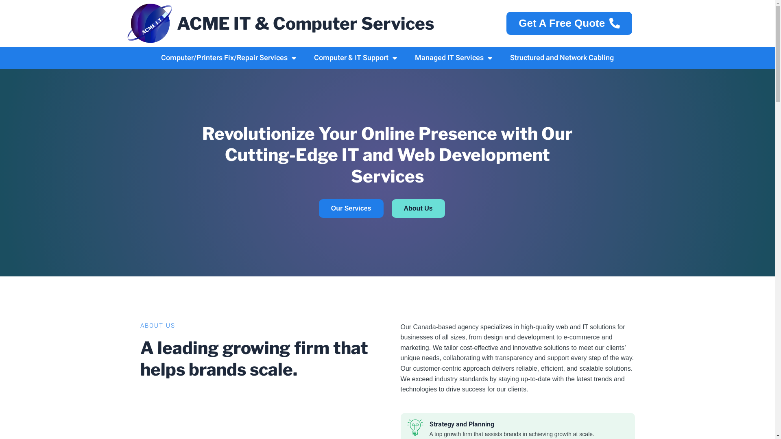  What do you see at coordinates (305, 24) in the screenshot?
I see `ACME IT & Computer Services` at bounding box center [305, 24].